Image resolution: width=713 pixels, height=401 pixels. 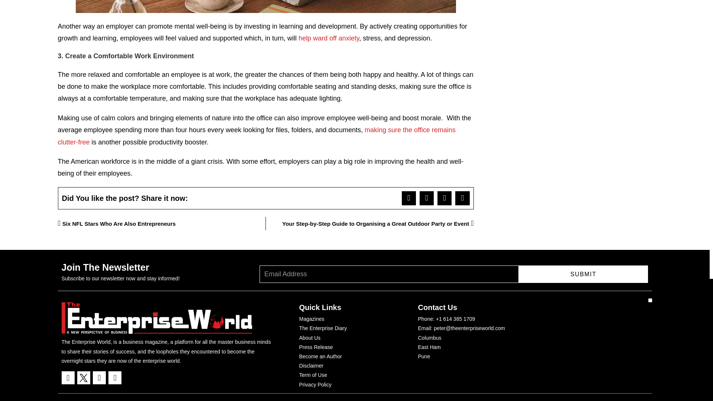 I want to click on Magazines, so click(x=312, y=319).